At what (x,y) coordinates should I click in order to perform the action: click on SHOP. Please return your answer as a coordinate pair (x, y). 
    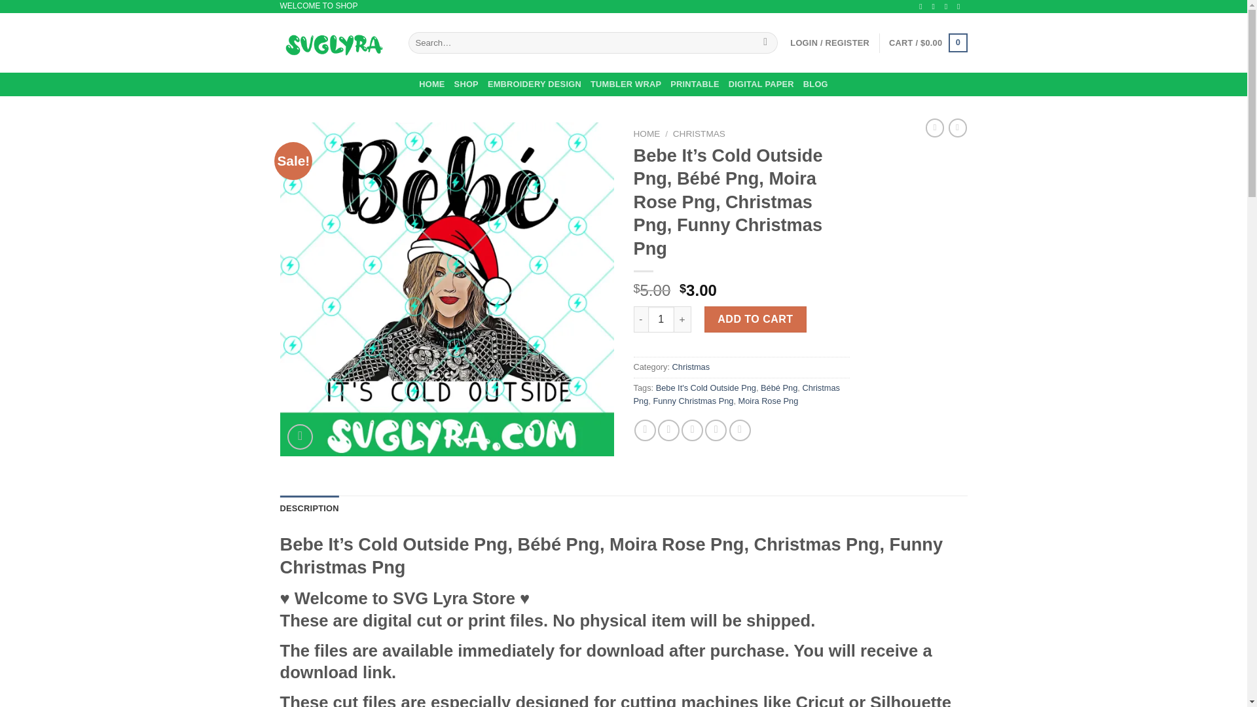
    Looking at the image, I should click on (466, 84).